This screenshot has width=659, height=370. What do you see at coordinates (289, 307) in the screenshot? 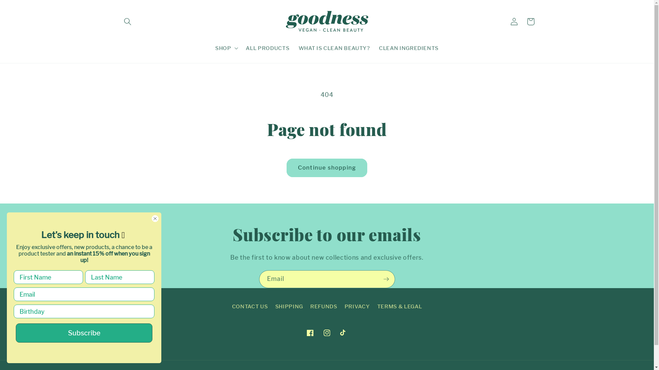
I see `SHIPPING` at bounding box center [289, 307].